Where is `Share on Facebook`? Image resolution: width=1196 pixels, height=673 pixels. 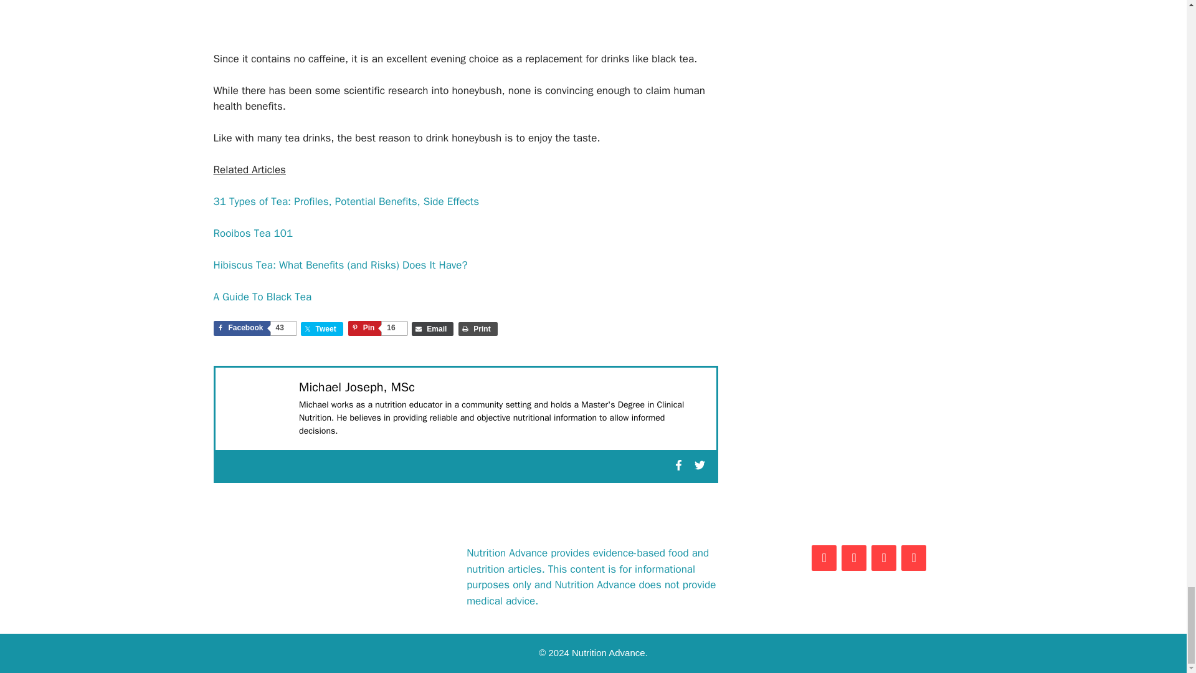
Share on Facebook is located at coordinates (254, 328).